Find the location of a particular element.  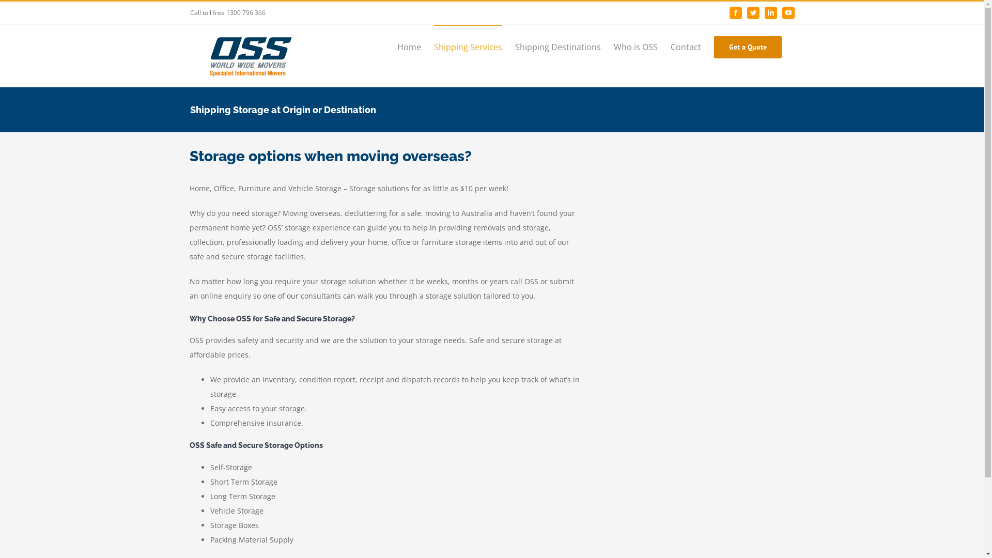

Contact is located at coordinates (686, 47).